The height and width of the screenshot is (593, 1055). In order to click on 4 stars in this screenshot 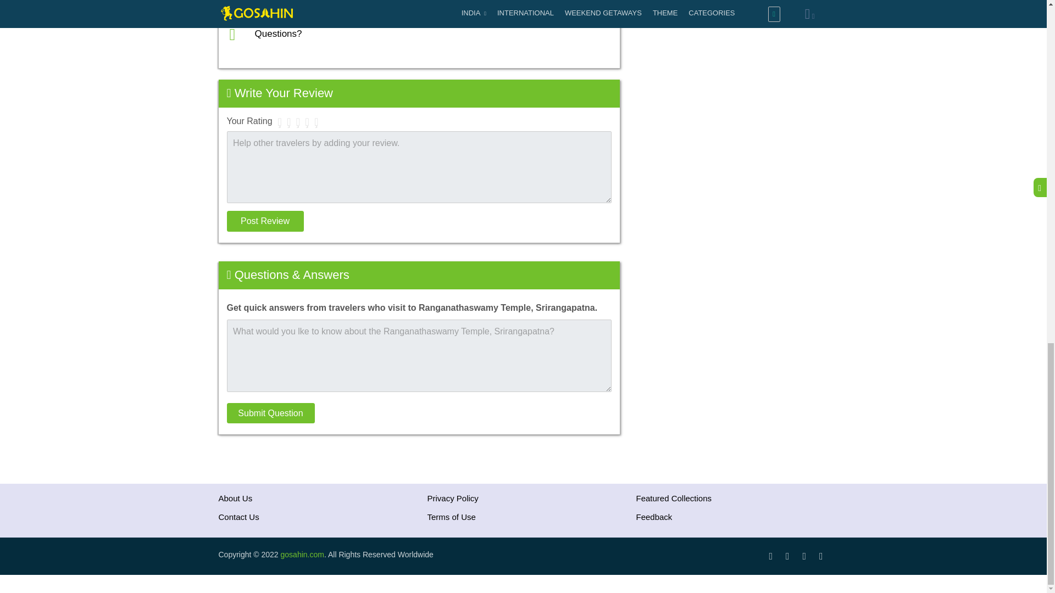, I will do `click(308, 122)`.